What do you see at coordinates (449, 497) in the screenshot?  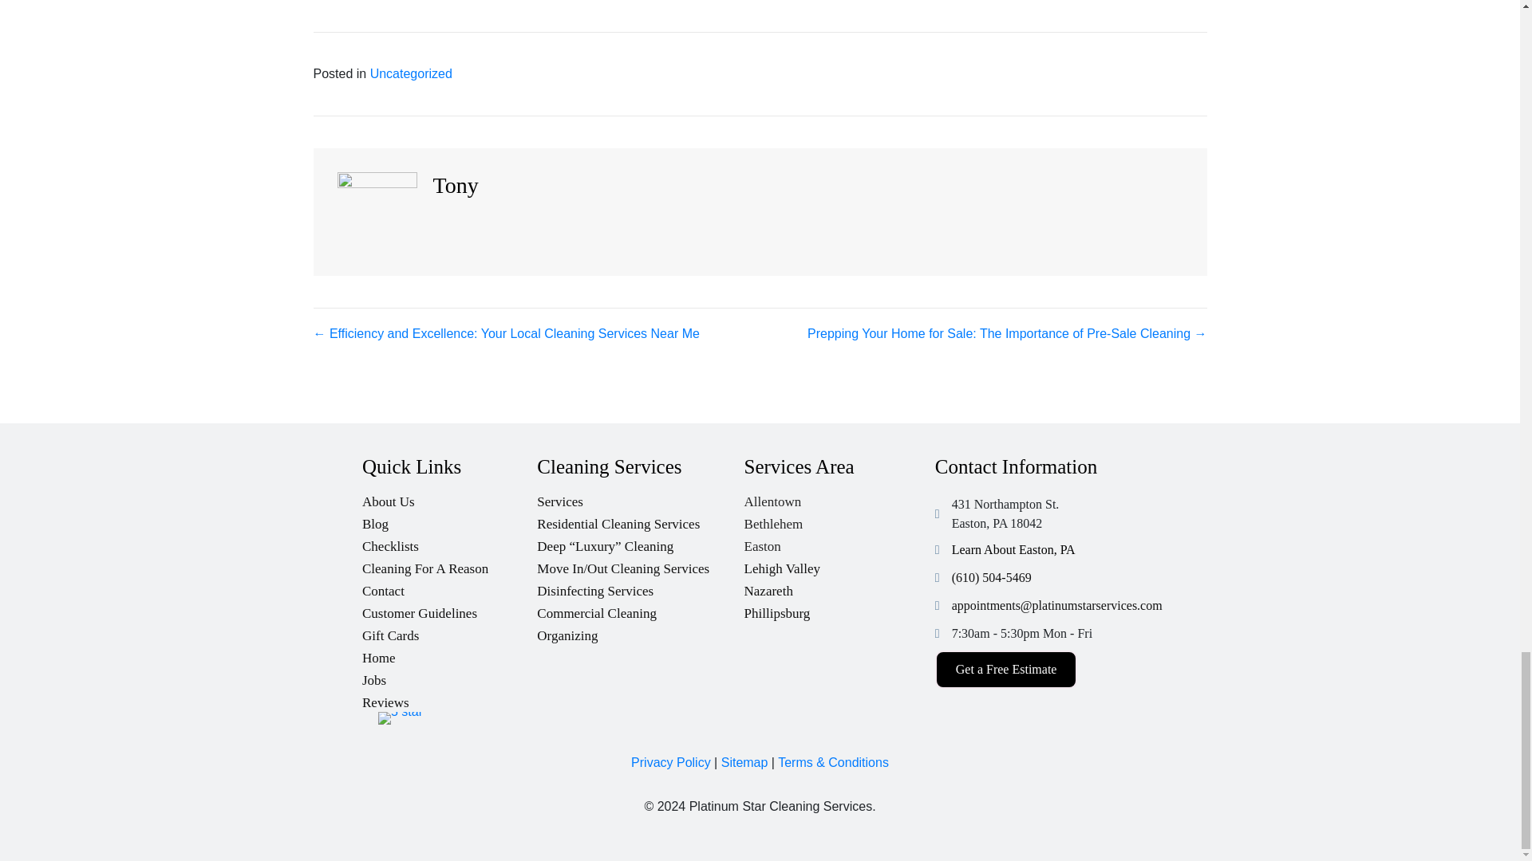 I see `About Us` at bounding box center [449, 497].